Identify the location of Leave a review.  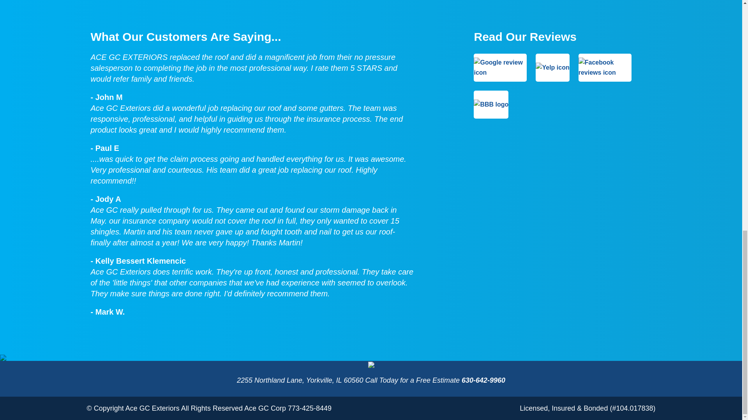
(605, 67).